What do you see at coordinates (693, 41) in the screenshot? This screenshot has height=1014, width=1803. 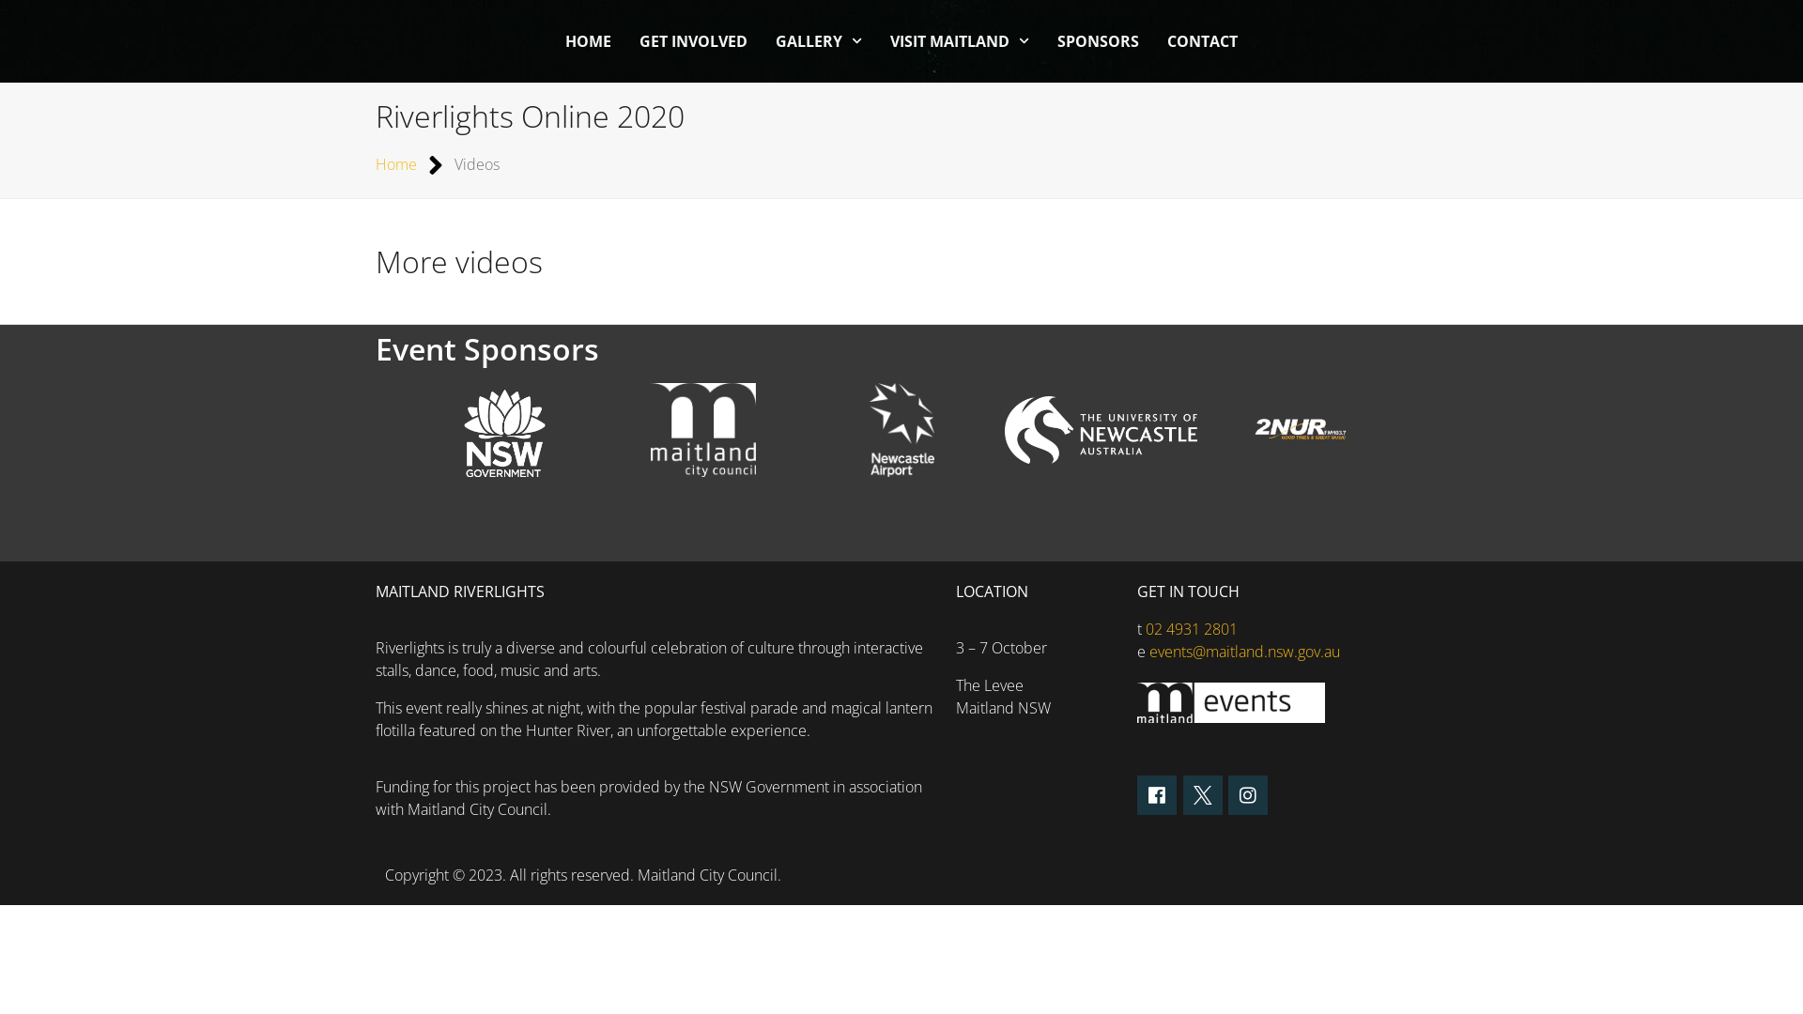 I see `GET INVOLVED` at bounding box center [693, 41].